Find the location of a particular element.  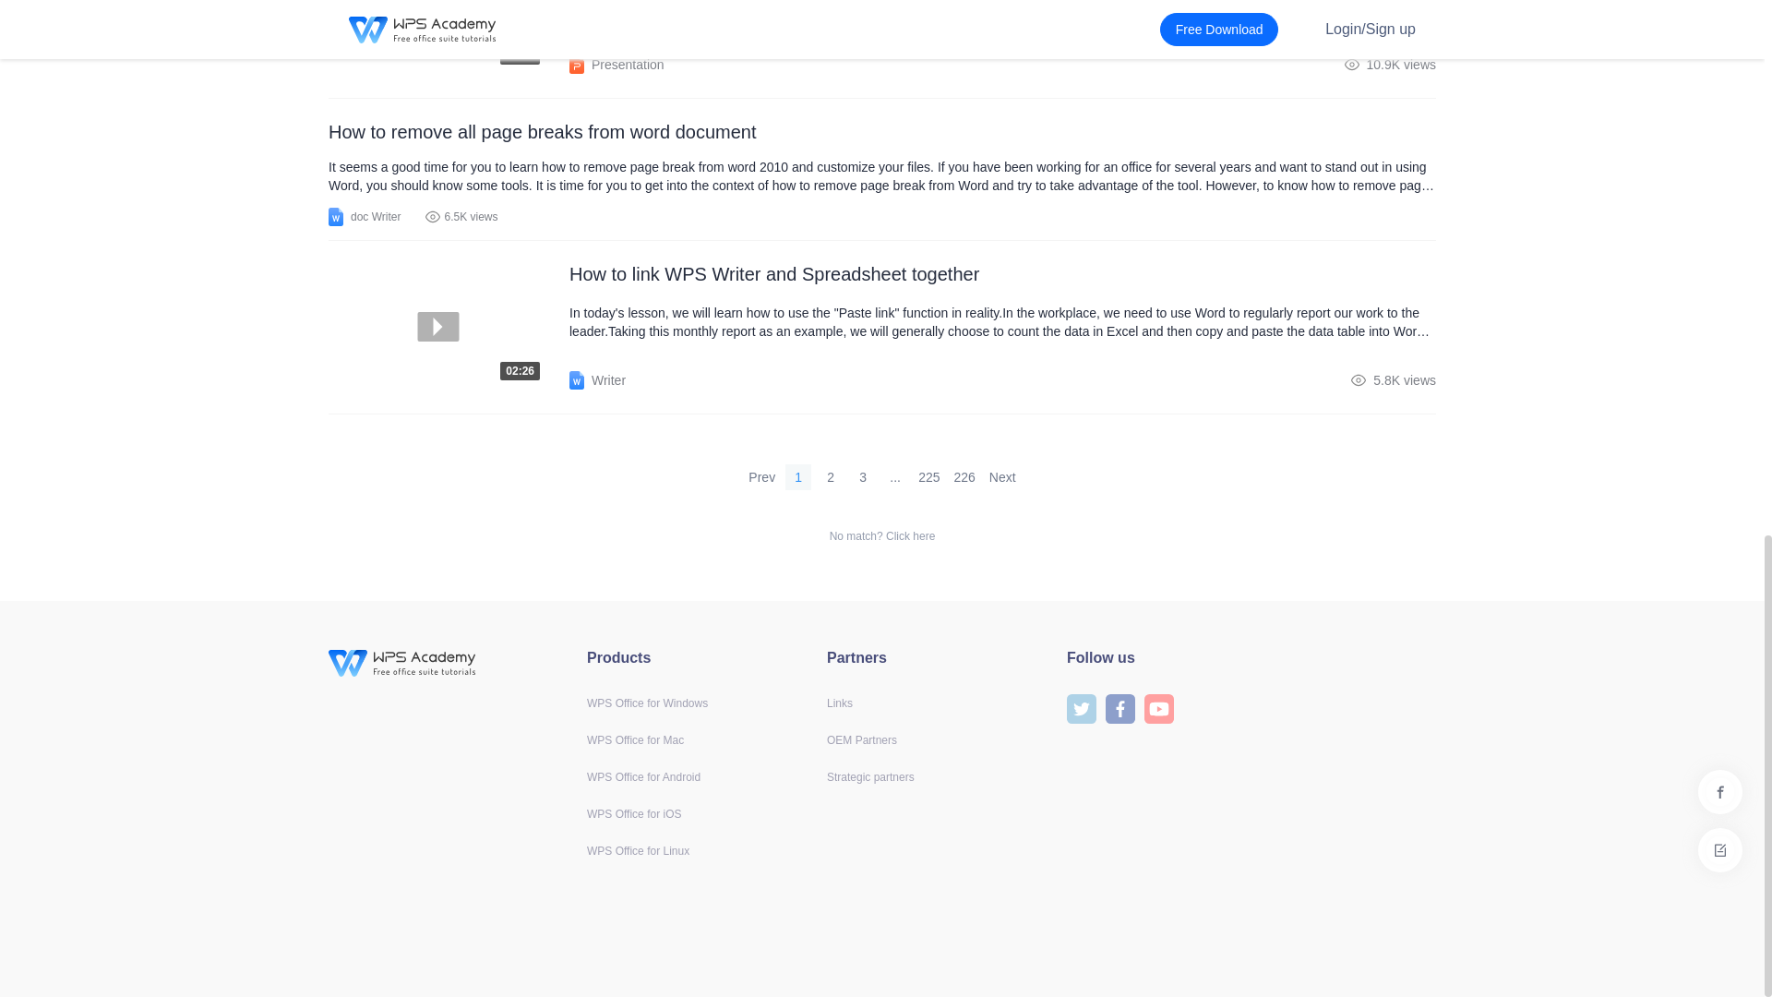

1 is located at coordinates (797, 477).